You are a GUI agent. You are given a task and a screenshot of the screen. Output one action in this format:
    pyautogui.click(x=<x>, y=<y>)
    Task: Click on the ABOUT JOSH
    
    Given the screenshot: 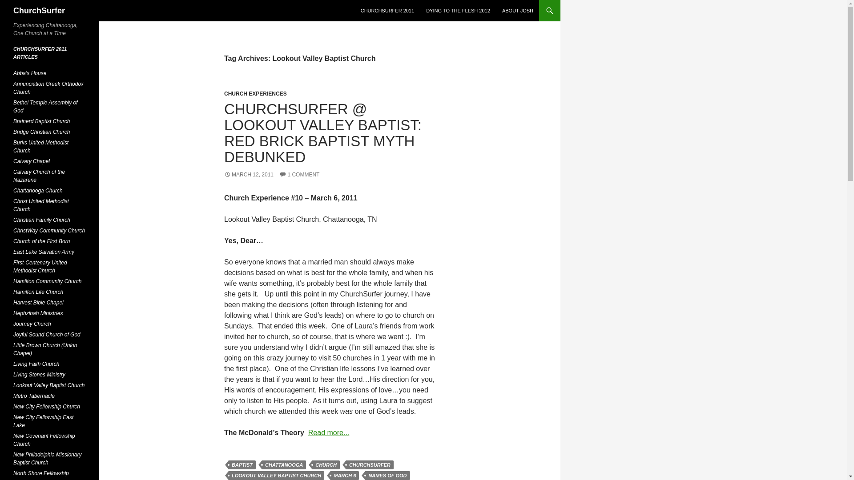 What is the action you would take?
    pyautogui.click(x=518, y=11)
    